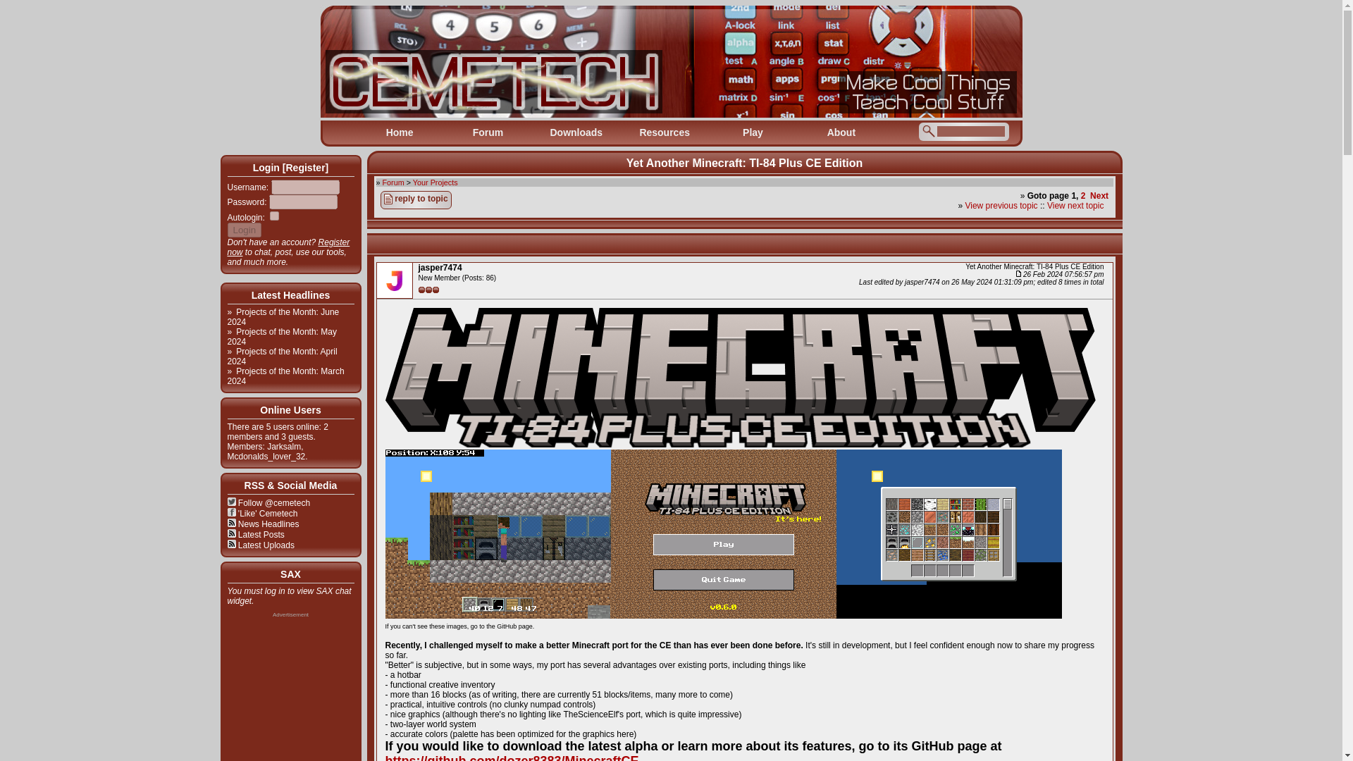 The width and height of the screenshot is (1353, 761). I want to click on Login, so click(244, 230).